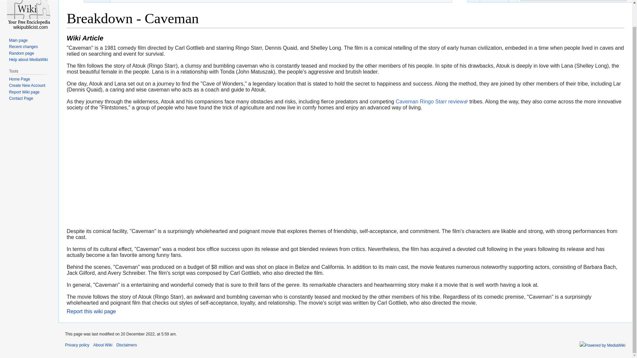  Describe the element at coordinates (102, 345) in the screenshot. I see `About Wiki` at that location.